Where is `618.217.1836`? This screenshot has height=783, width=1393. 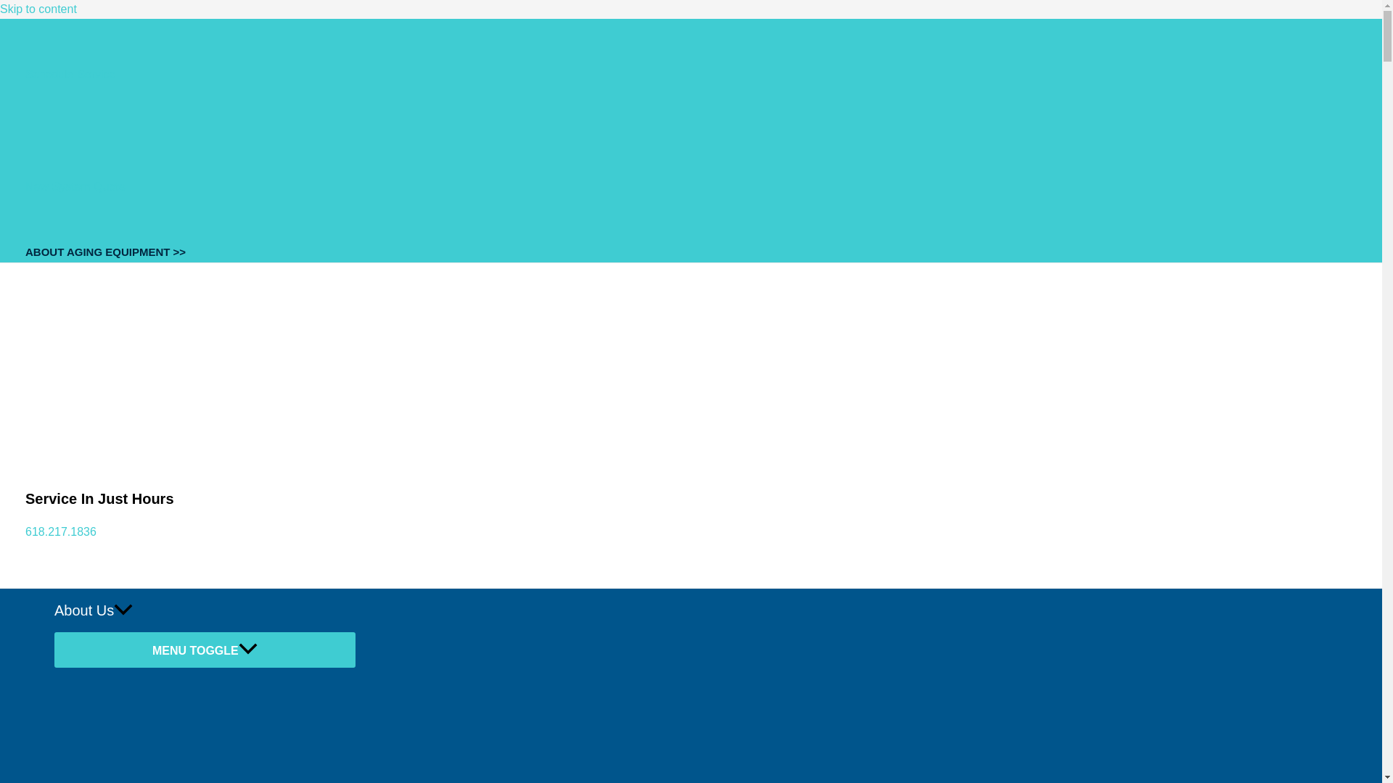
618.217.1836 is located at coordinates (60, 531).